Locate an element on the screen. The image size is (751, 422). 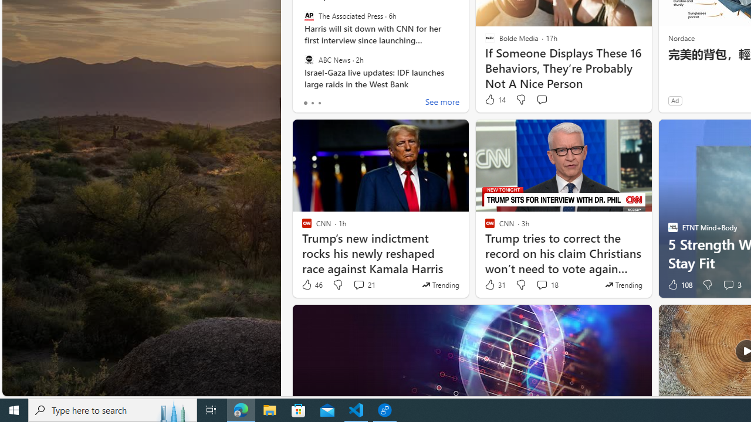
108 Like is located at coordinates (679, 285).